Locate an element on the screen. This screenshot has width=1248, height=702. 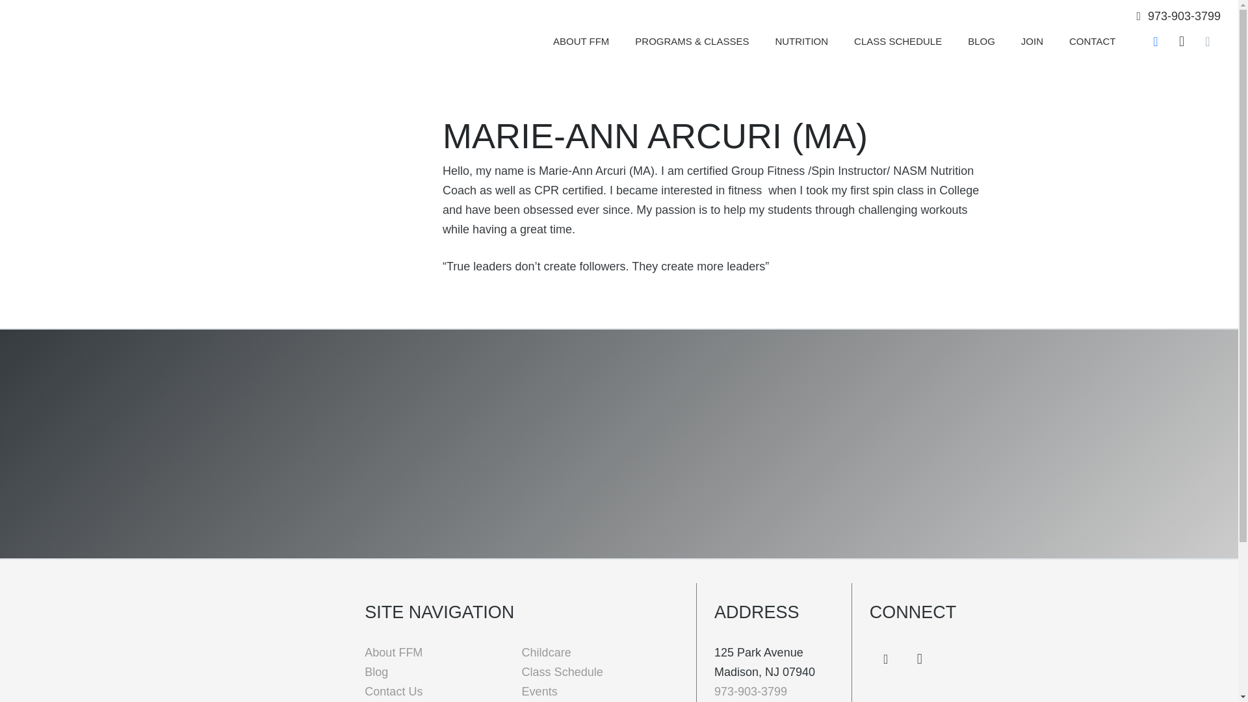
Facebook is located at coordinates (886, 659).